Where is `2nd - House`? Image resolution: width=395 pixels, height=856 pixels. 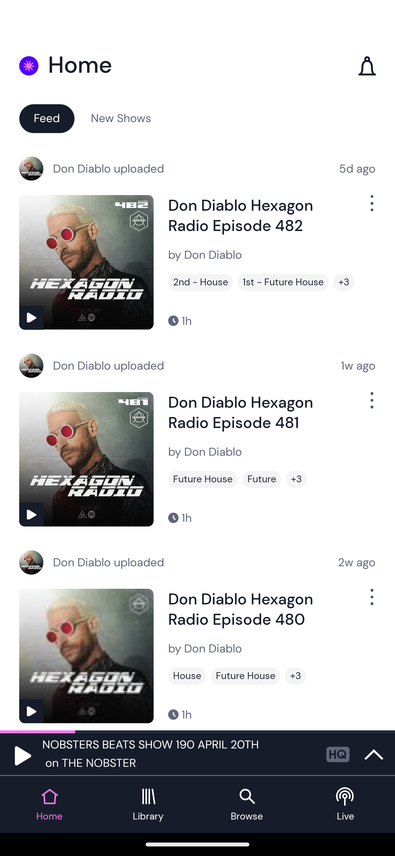 2nd - House is located at coordinates (201, 282).